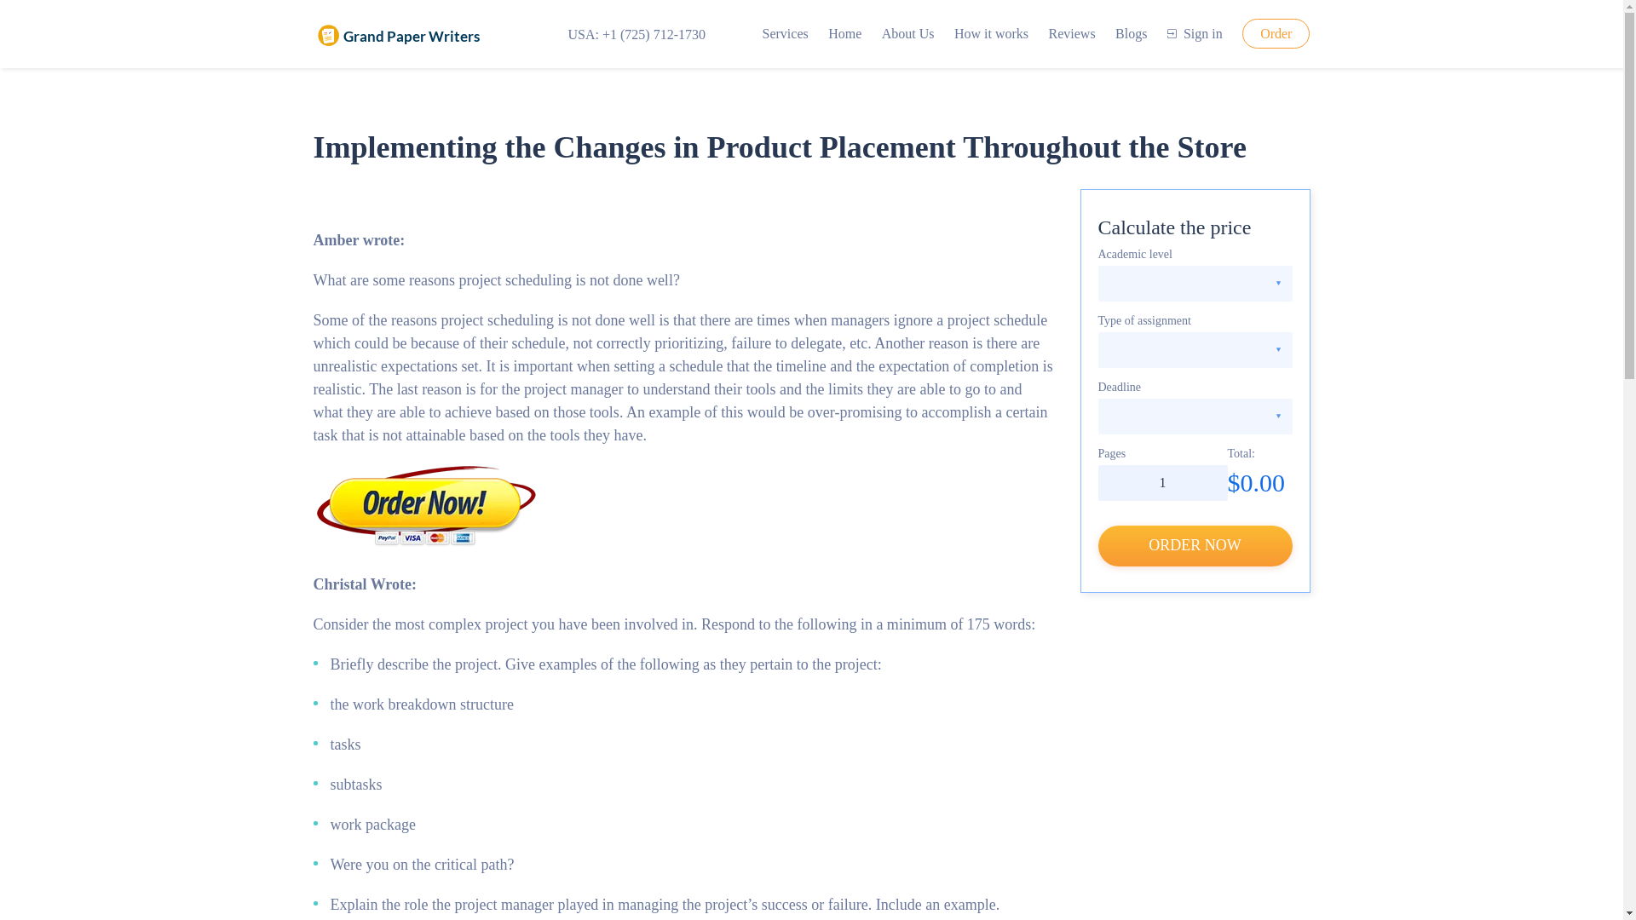  I want to click on 1, so click(1162, 482).